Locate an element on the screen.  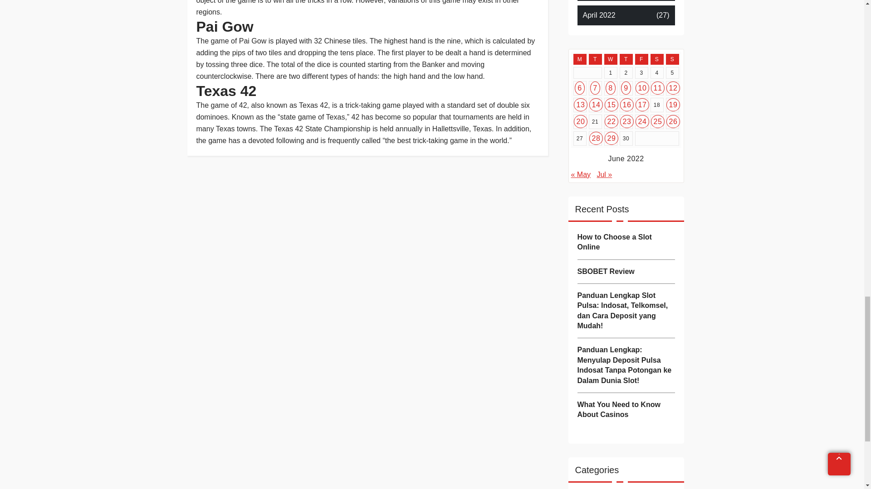
Wednesday is located at coordinates (611, 59).